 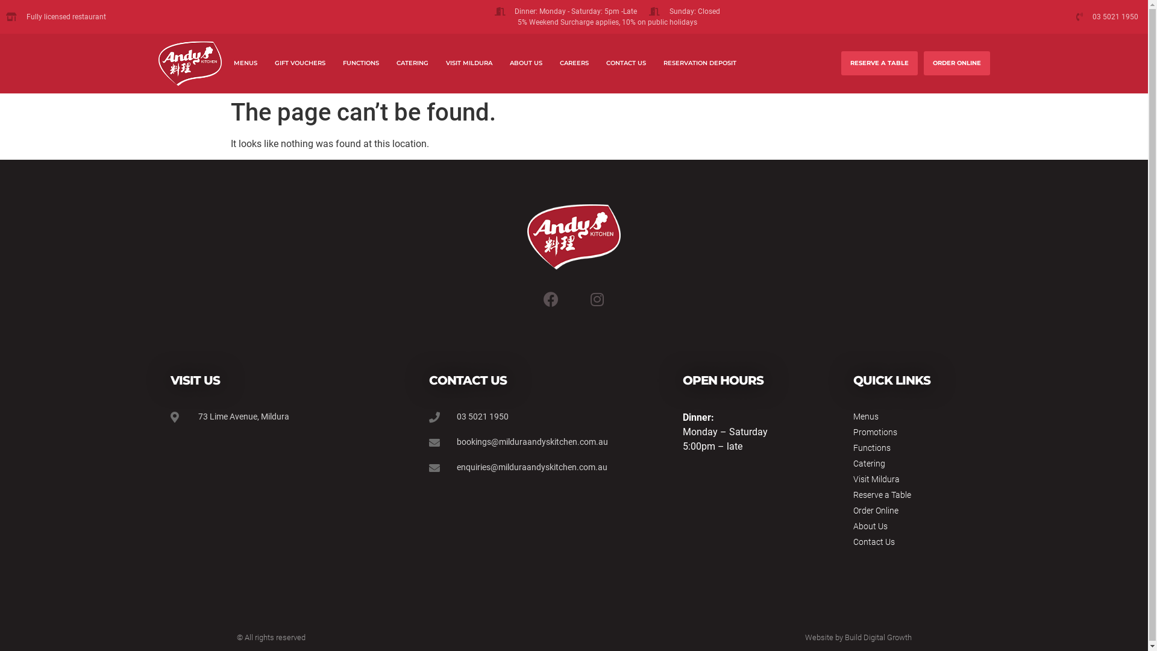 I want to click on Visit Mildura, so click(x=915, y=480).